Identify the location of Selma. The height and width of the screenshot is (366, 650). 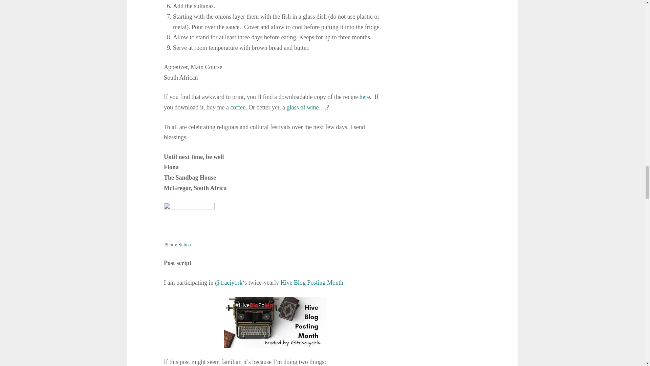
(185, 245).